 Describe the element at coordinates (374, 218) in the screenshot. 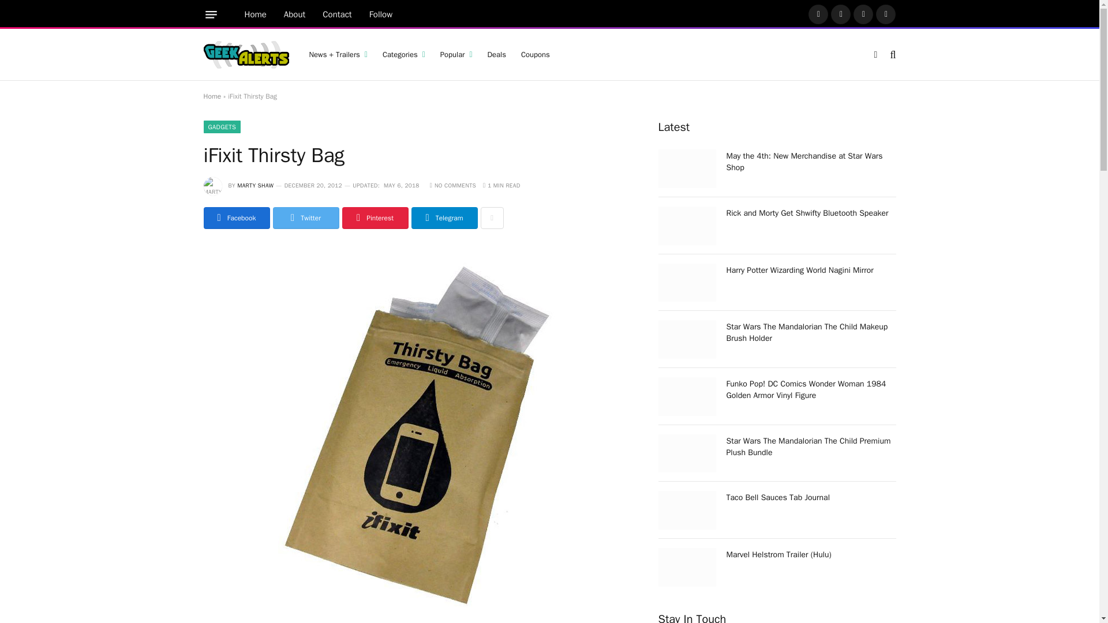

I see `Share on Pinterest` at that location.